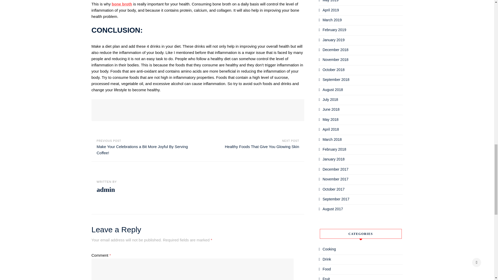  What do you see at coordinates (106, 190) in the screenshot?
I see `admin` at bounding box center [106, 190].